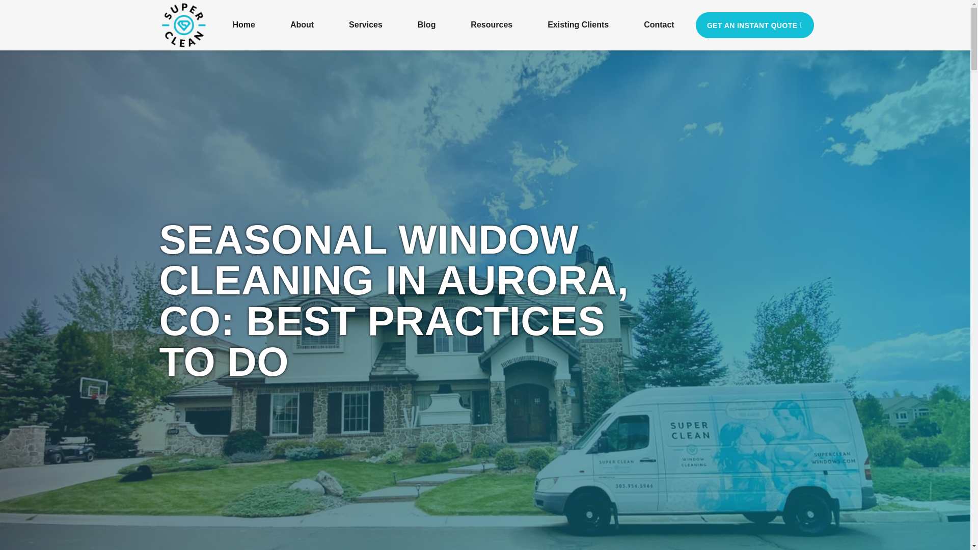 Image resolution: width=978 pixels, height=550 pixels. Describe the element at coordinates (426, 24) in the screenshot. I see `Blog` at that location.